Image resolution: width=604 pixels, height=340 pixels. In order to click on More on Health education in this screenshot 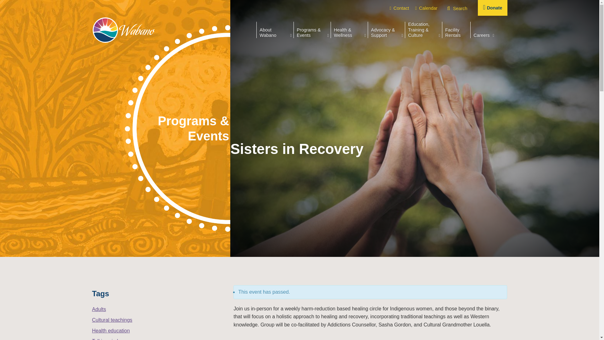, I will do `click(111, 331)`.